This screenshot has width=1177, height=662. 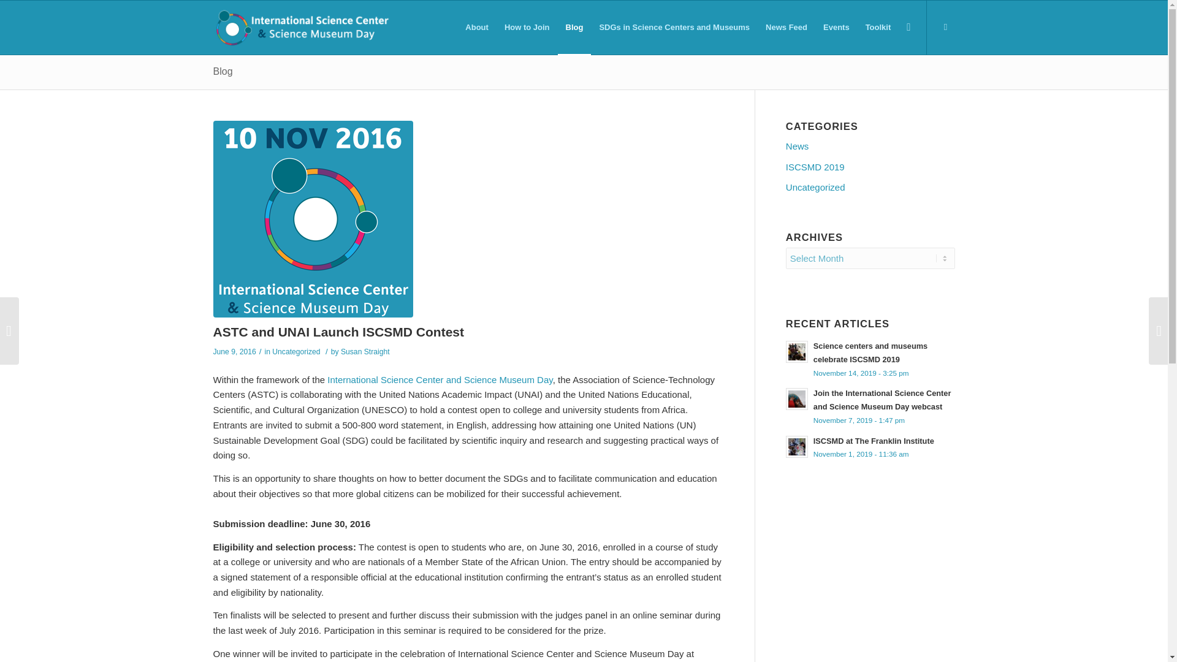 I want to click on Uncategorized, so click(x=295, y=352).